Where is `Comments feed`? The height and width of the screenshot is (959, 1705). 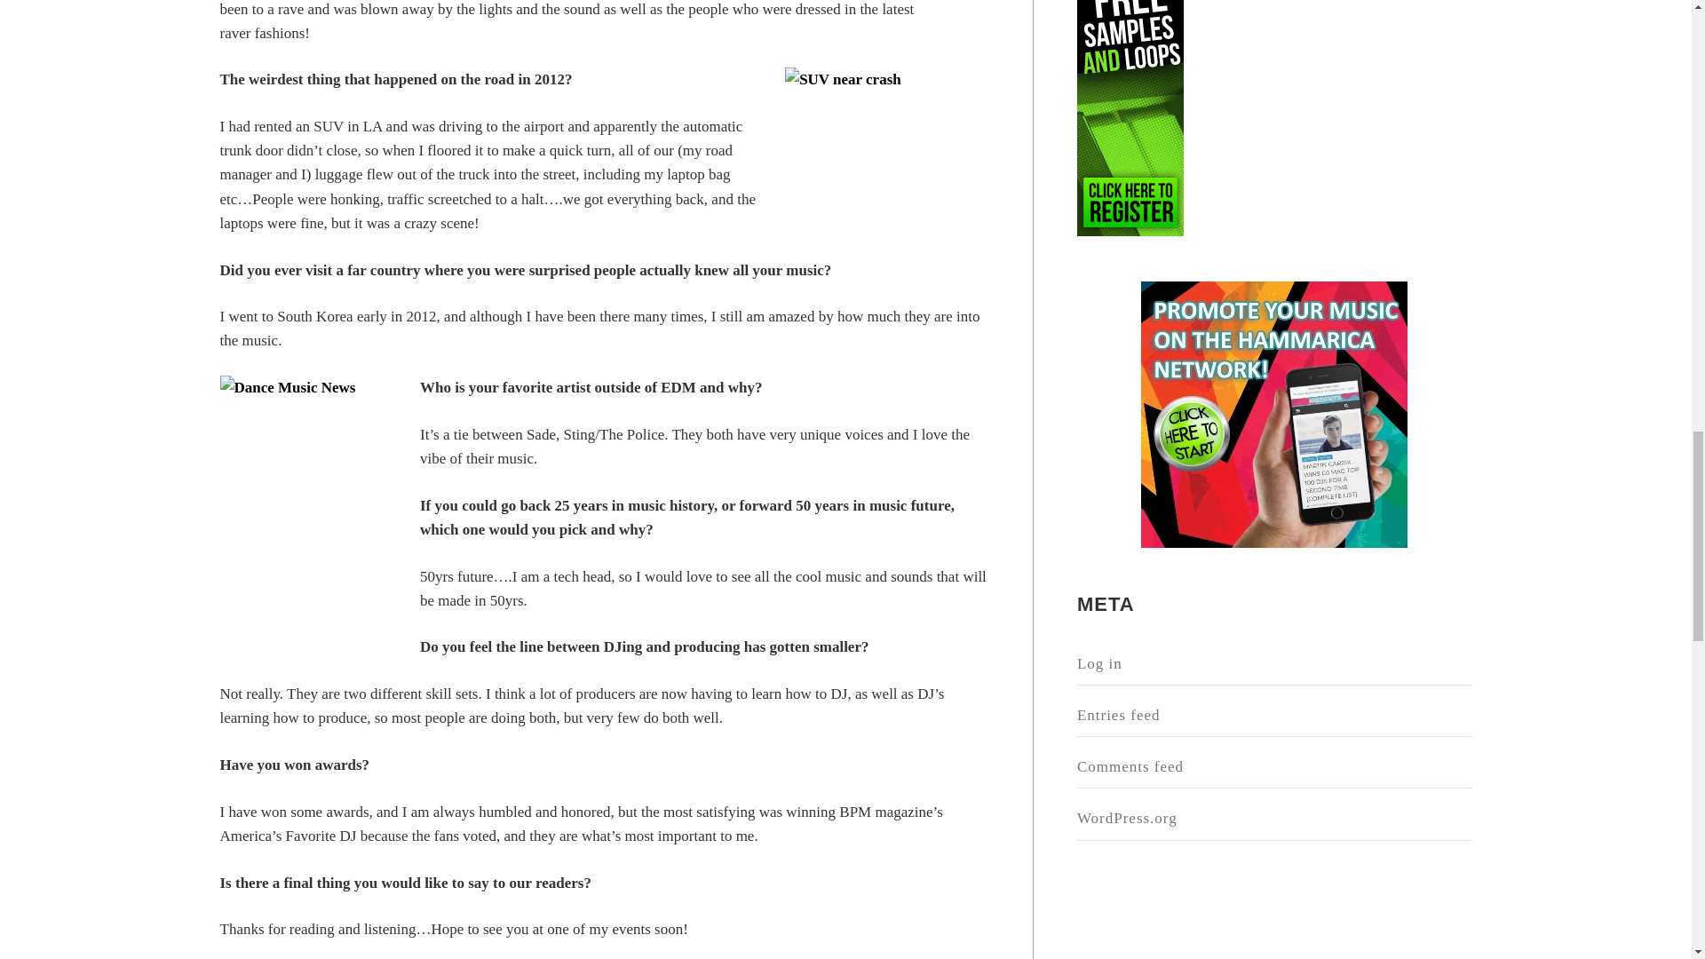
Comments feed is located at coordinates (1275, 767).